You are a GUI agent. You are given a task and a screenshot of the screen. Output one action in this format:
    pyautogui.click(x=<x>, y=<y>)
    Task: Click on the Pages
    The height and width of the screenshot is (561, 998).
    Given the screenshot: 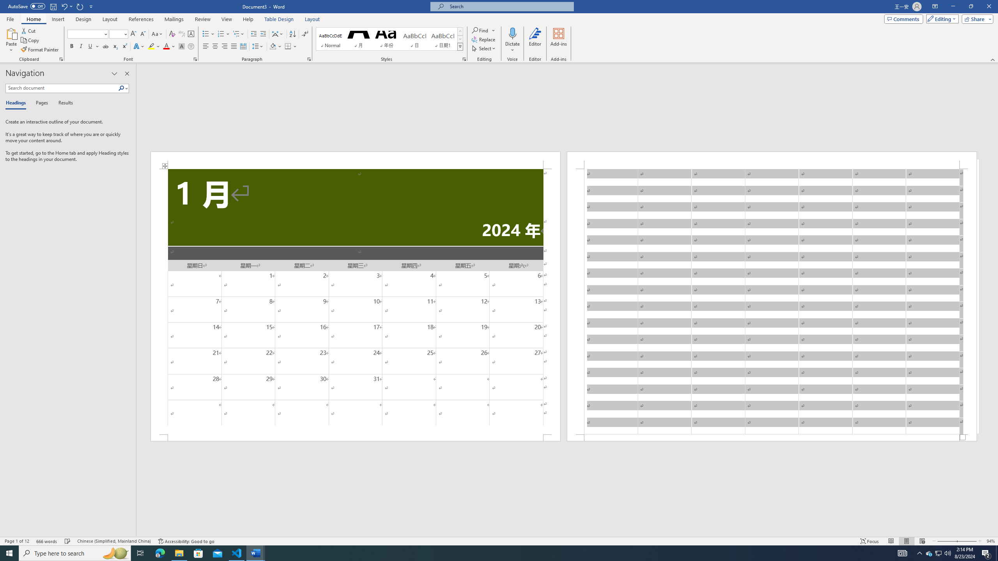 What is the action you would take?
    pyautogui.click(x=41, y=103)
    